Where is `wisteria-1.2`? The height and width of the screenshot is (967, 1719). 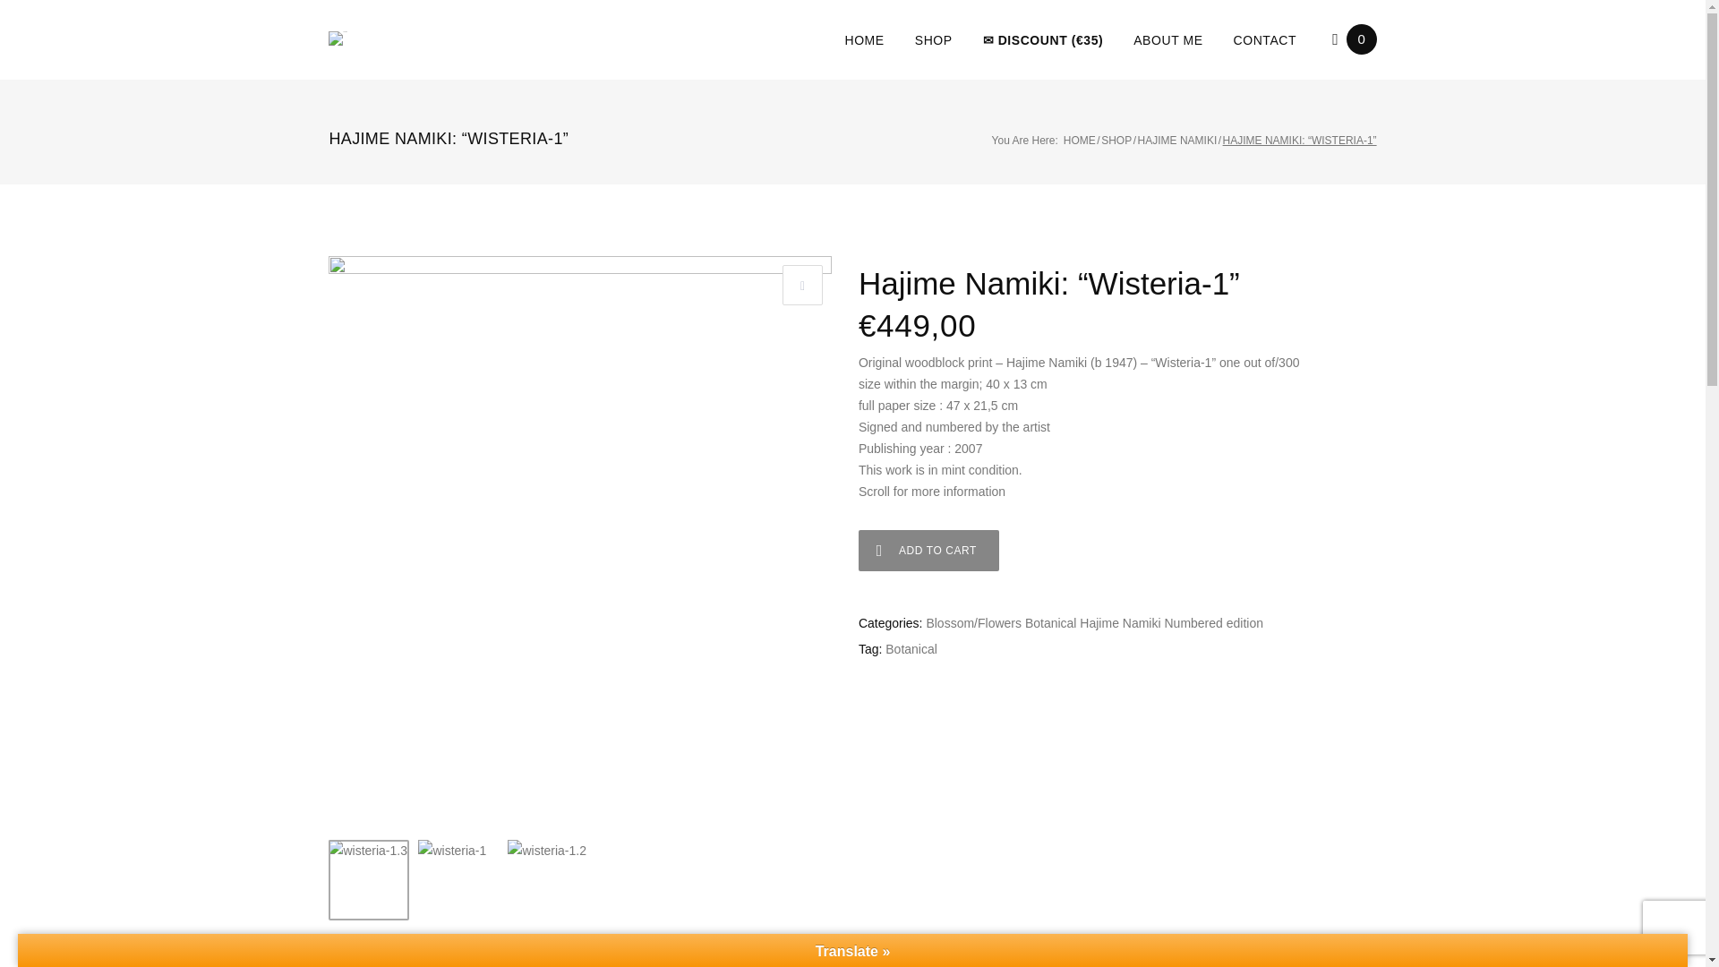 wisteria-1.2 is located at coordinates (547, 880).